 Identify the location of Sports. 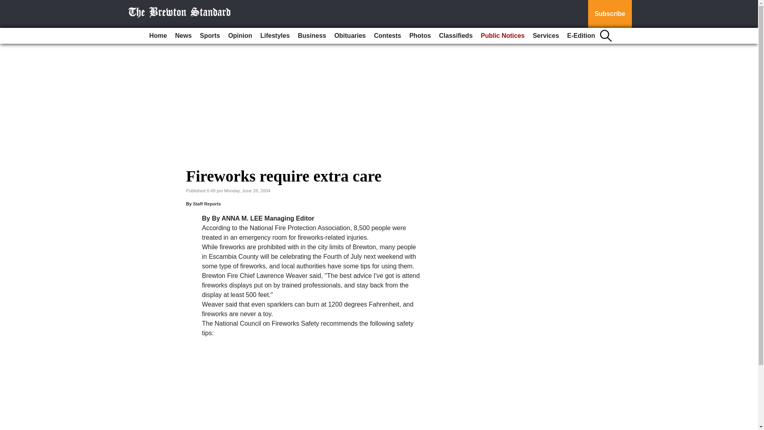
(209, 36).